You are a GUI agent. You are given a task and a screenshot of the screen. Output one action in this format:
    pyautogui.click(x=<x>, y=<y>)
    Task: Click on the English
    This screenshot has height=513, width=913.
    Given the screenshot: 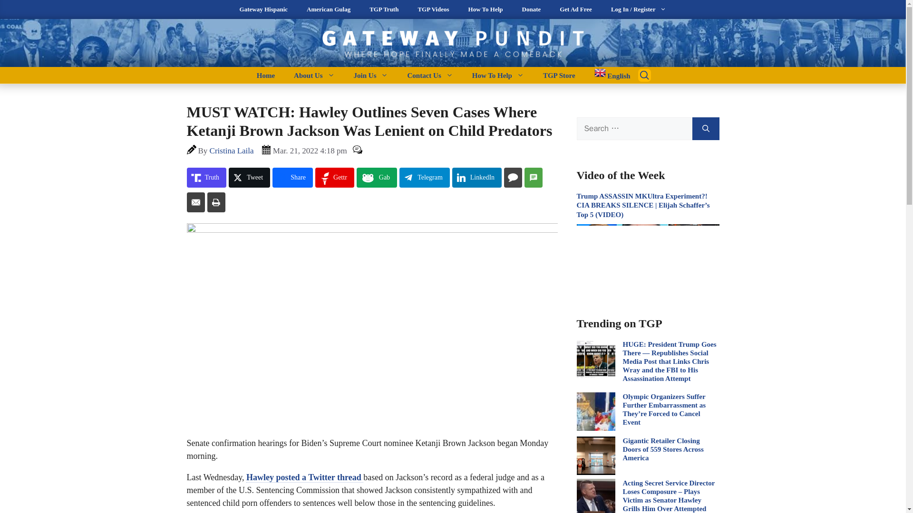 What is the action you would take?
    pyautogui.click(x=608, y=75)
    